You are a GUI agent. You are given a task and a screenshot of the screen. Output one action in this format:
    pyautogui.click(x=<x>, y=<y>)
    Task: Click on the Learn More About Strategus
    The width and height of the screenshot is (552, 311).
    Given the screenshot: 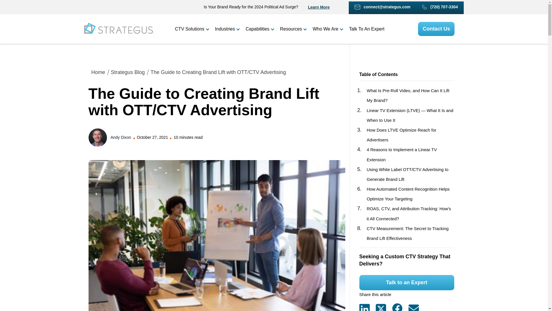 What is the action you would take?
    pyautogui.click(x=319, y=7)
    